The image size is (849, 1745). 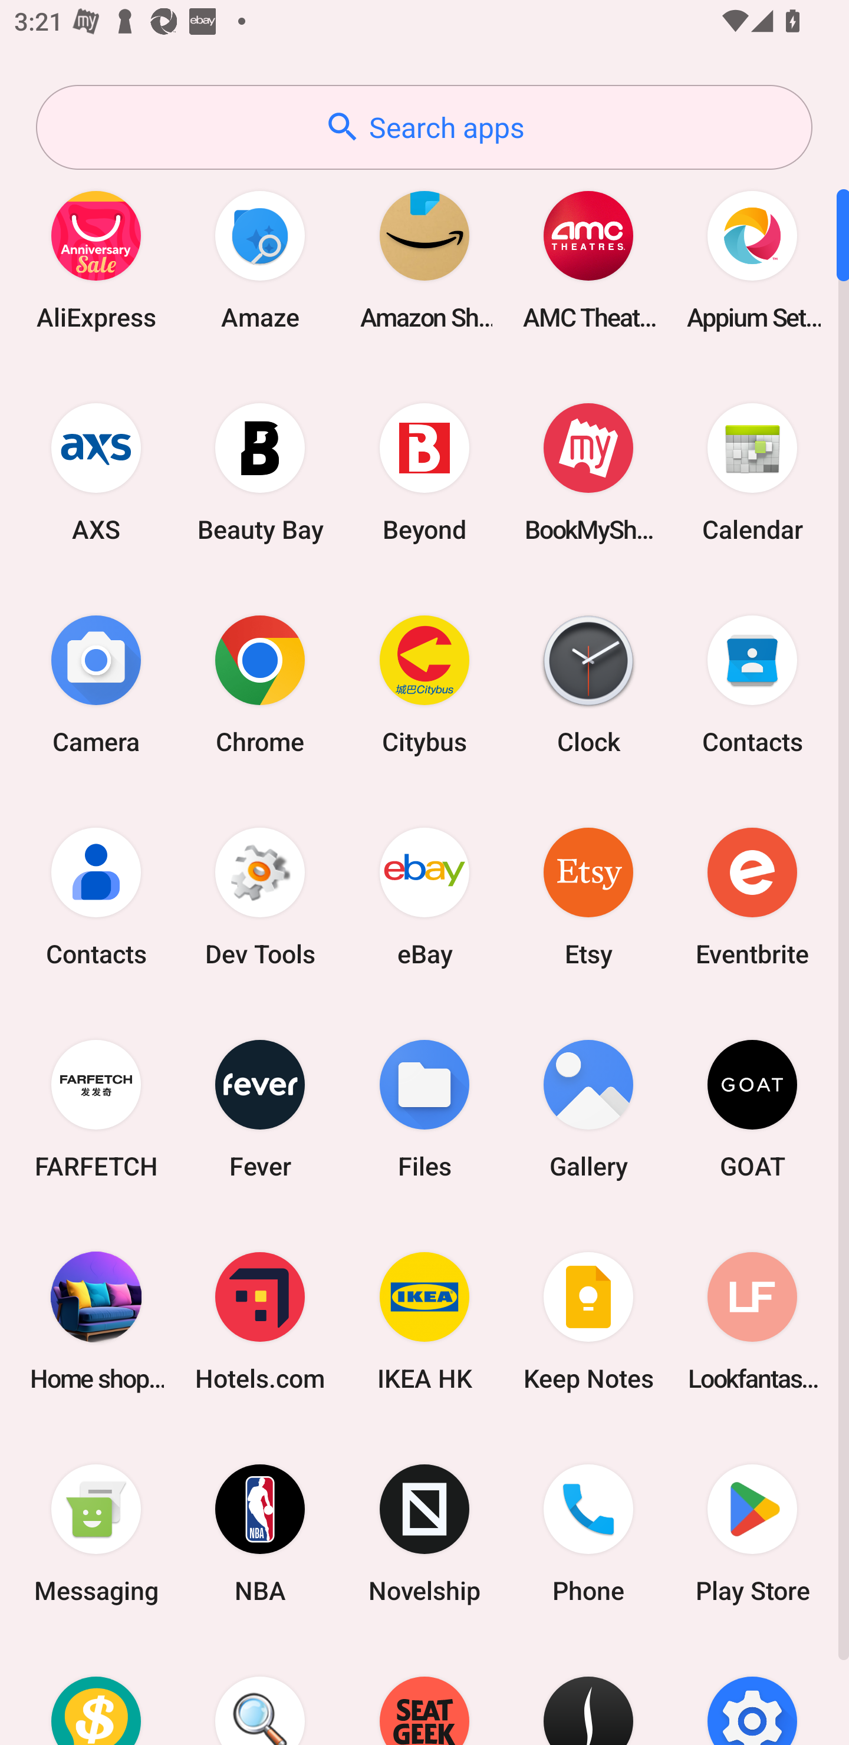 What do you see at coordinates (588, 1321) in the screenshot?
I see `Keep Notes` at bounding box center [588, 1321].